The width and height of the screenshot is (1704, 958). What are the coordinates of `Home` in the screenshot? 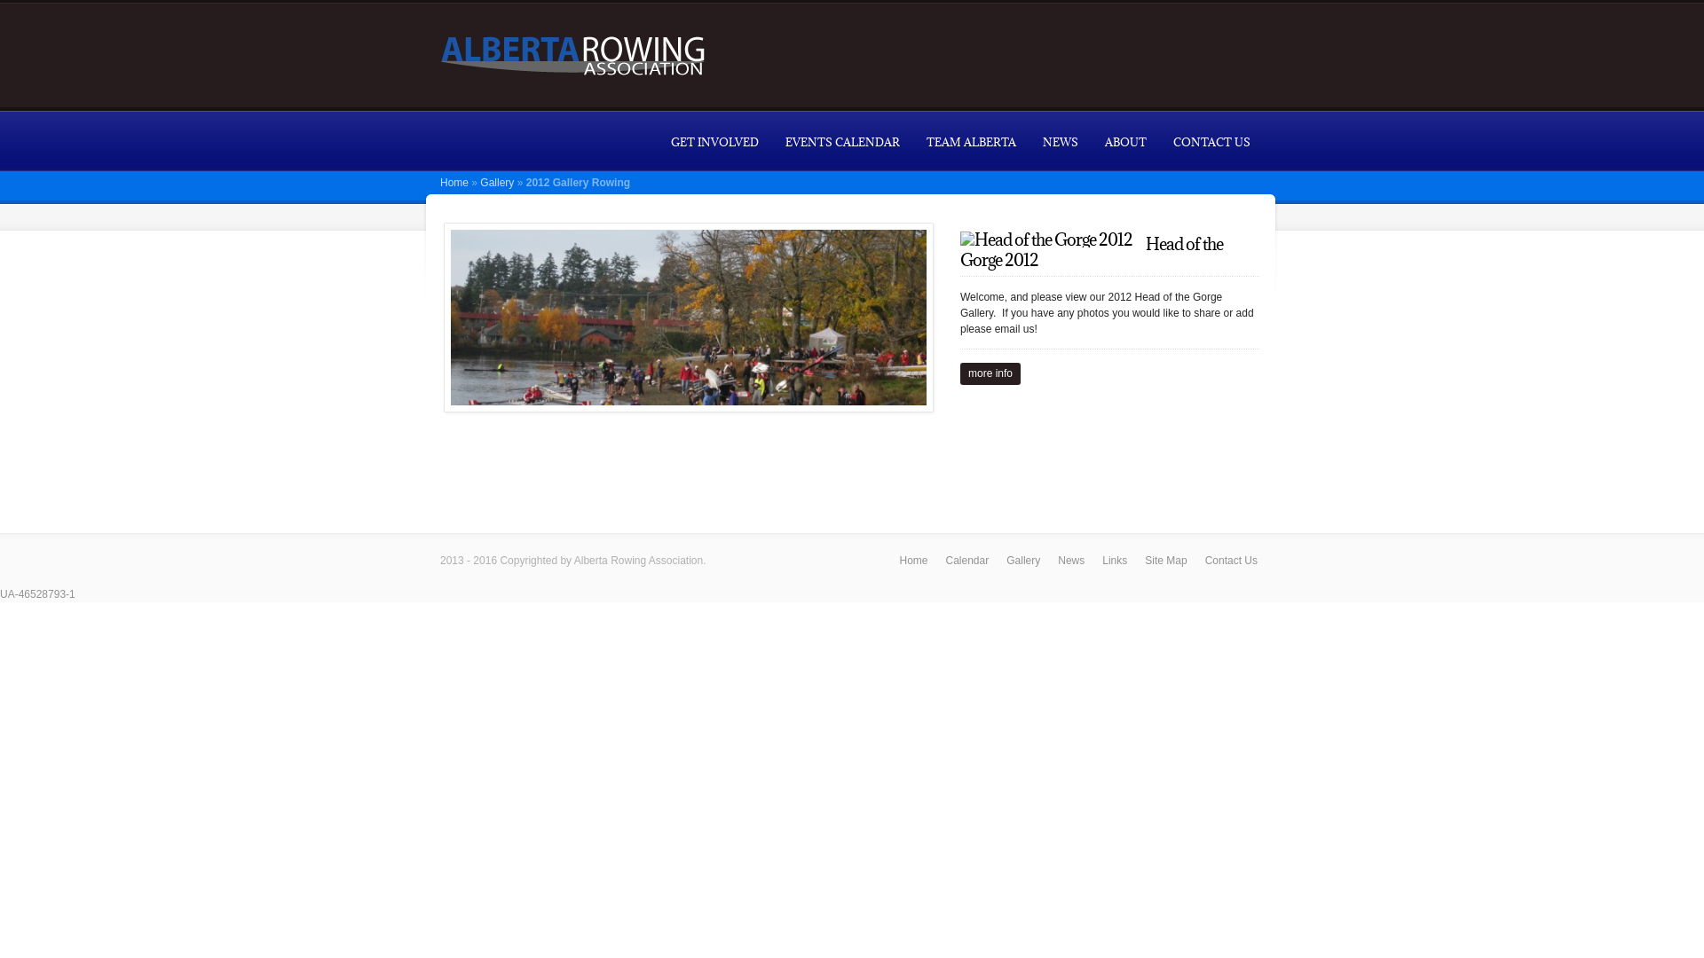 It's located at (913, 561).